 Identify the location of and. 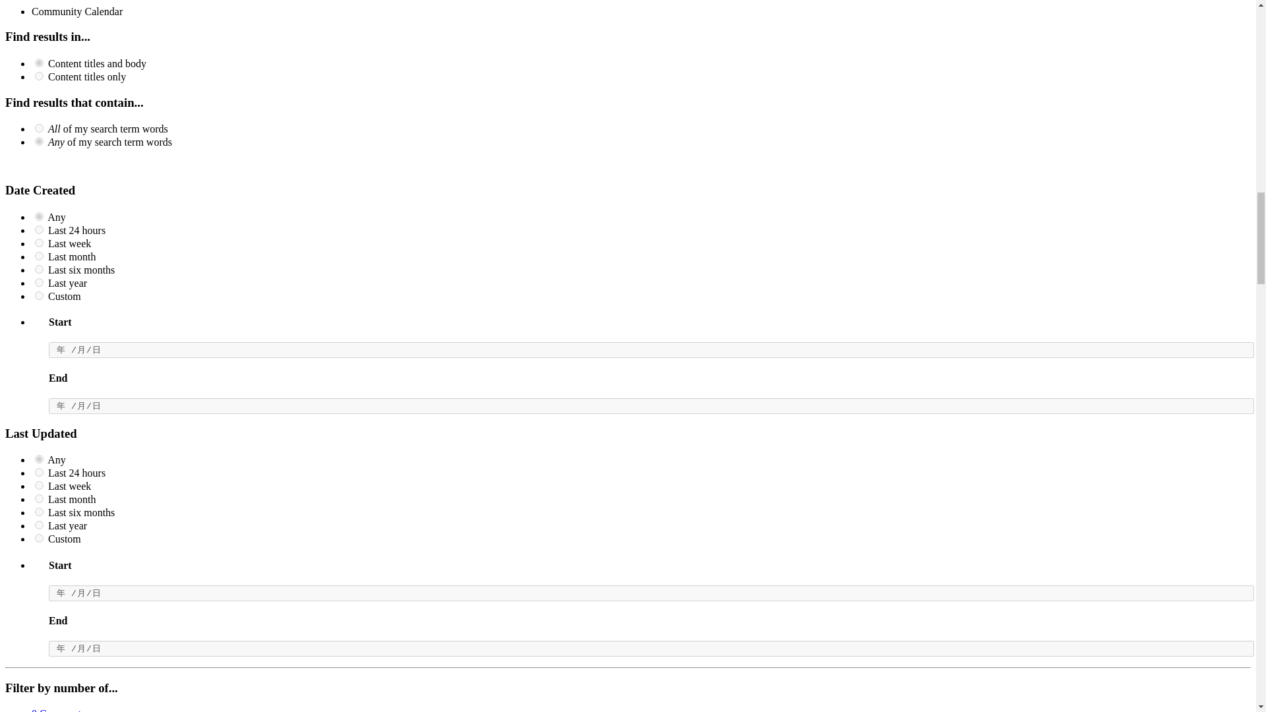
(39, 128).